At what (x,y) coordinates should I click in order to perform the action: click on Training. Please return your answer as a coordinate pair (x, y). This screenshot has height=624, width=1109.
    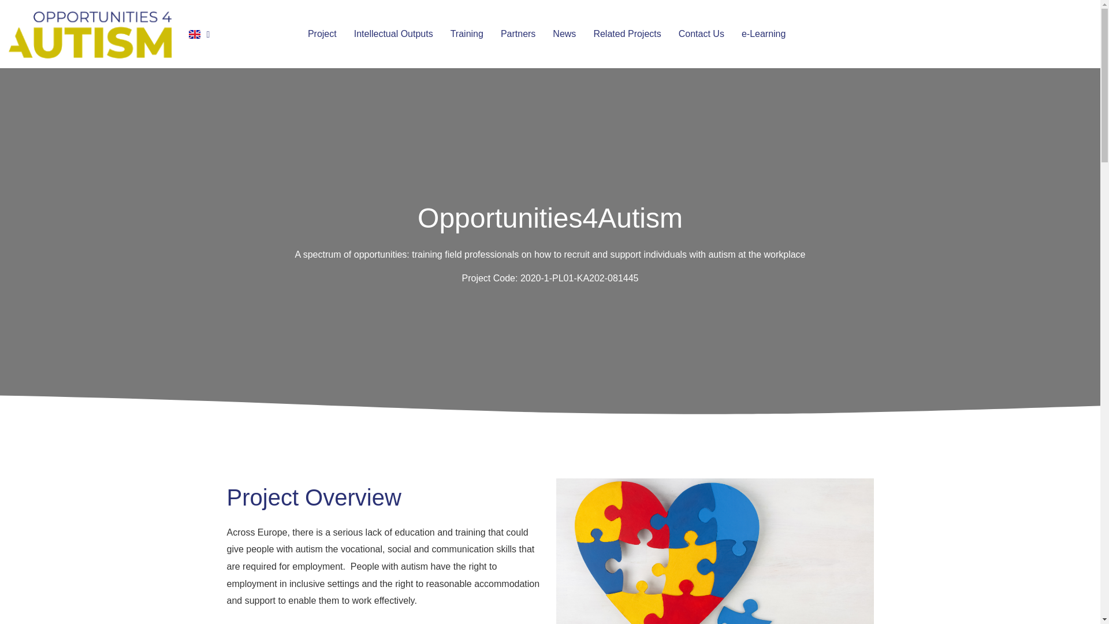
    Looking at the image, I should click on (467, 34).